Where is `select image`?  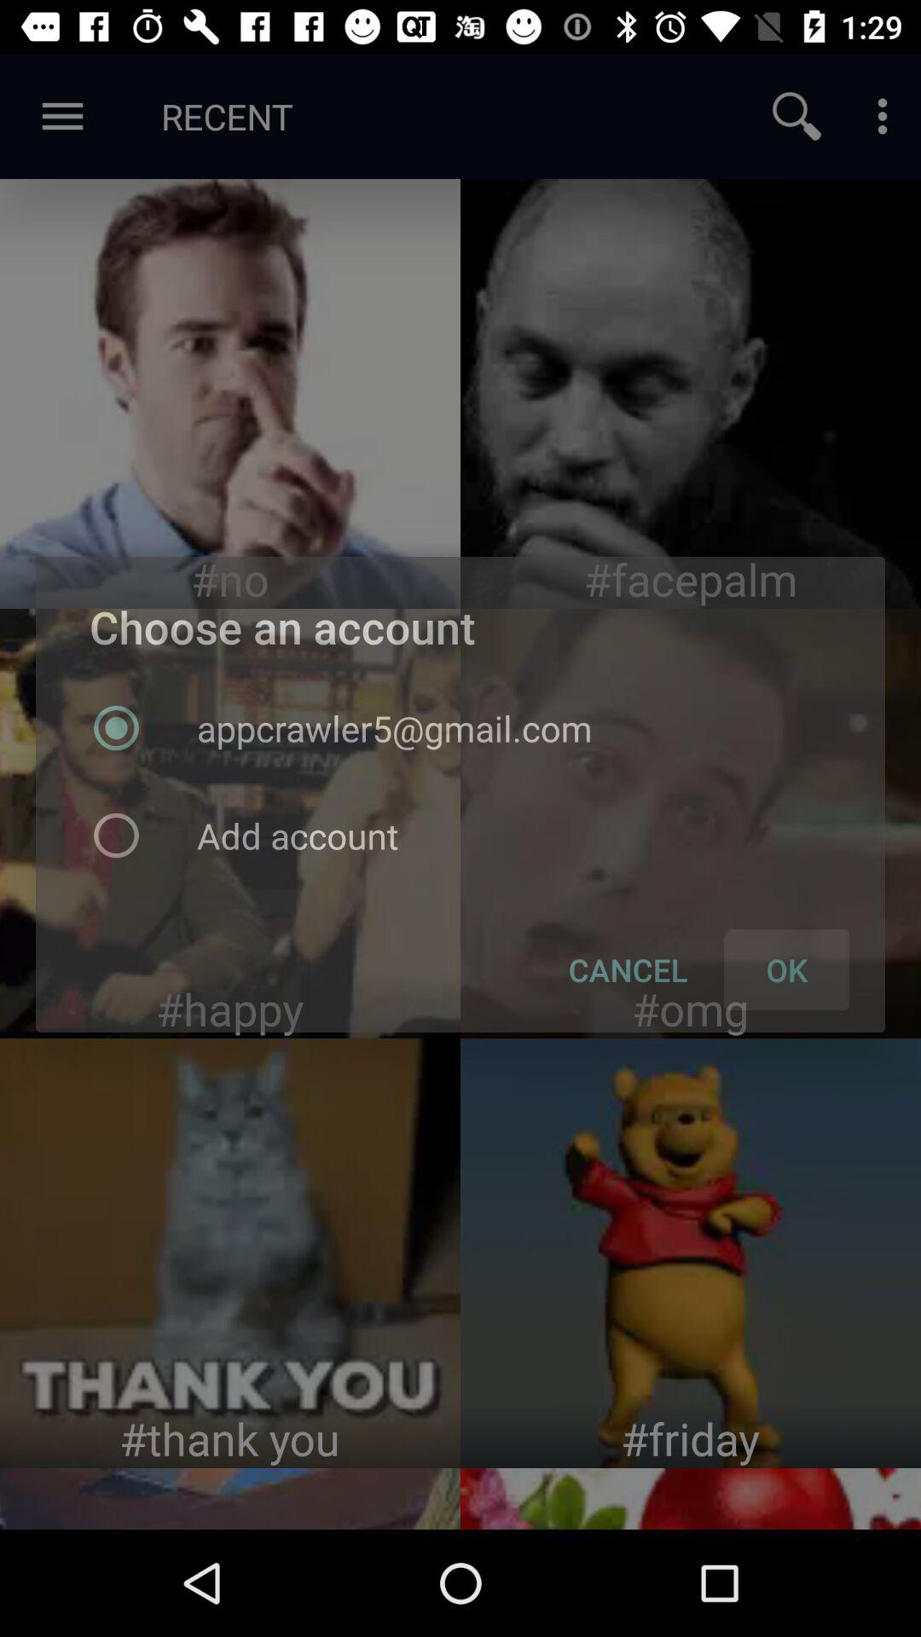
select image is located at coordinates (691, 394).